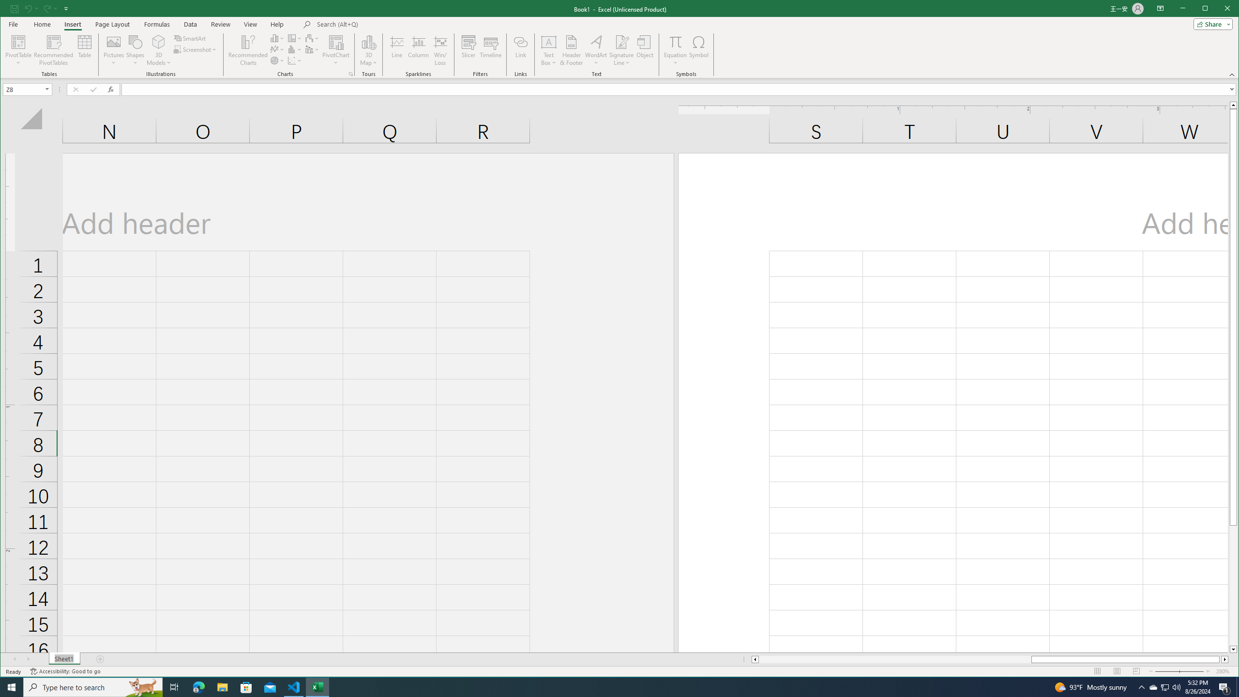 This screenshot has width=1239, height=697. What do you see at coordinates (350, 74) in the screenshot?
I see `Recommended Charts` at bounding box center [350, 74].